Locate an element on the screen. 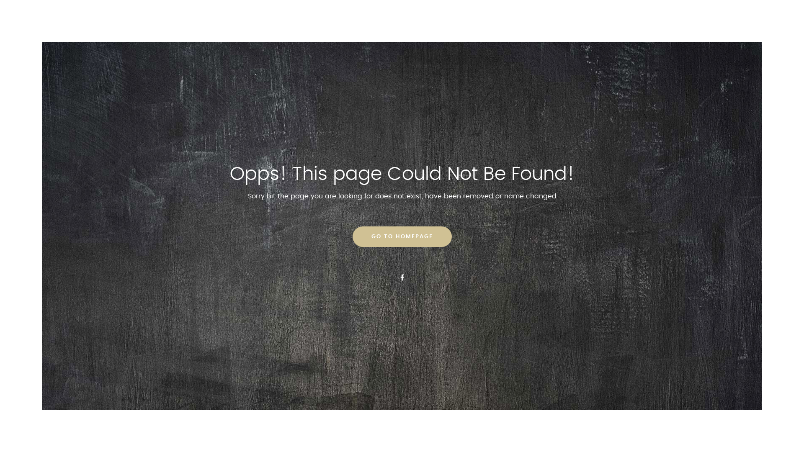 Image resolution: width=804 pixels, height=452 pixels. GO TO HOMEPAGE is located at coordinates (402, 237).